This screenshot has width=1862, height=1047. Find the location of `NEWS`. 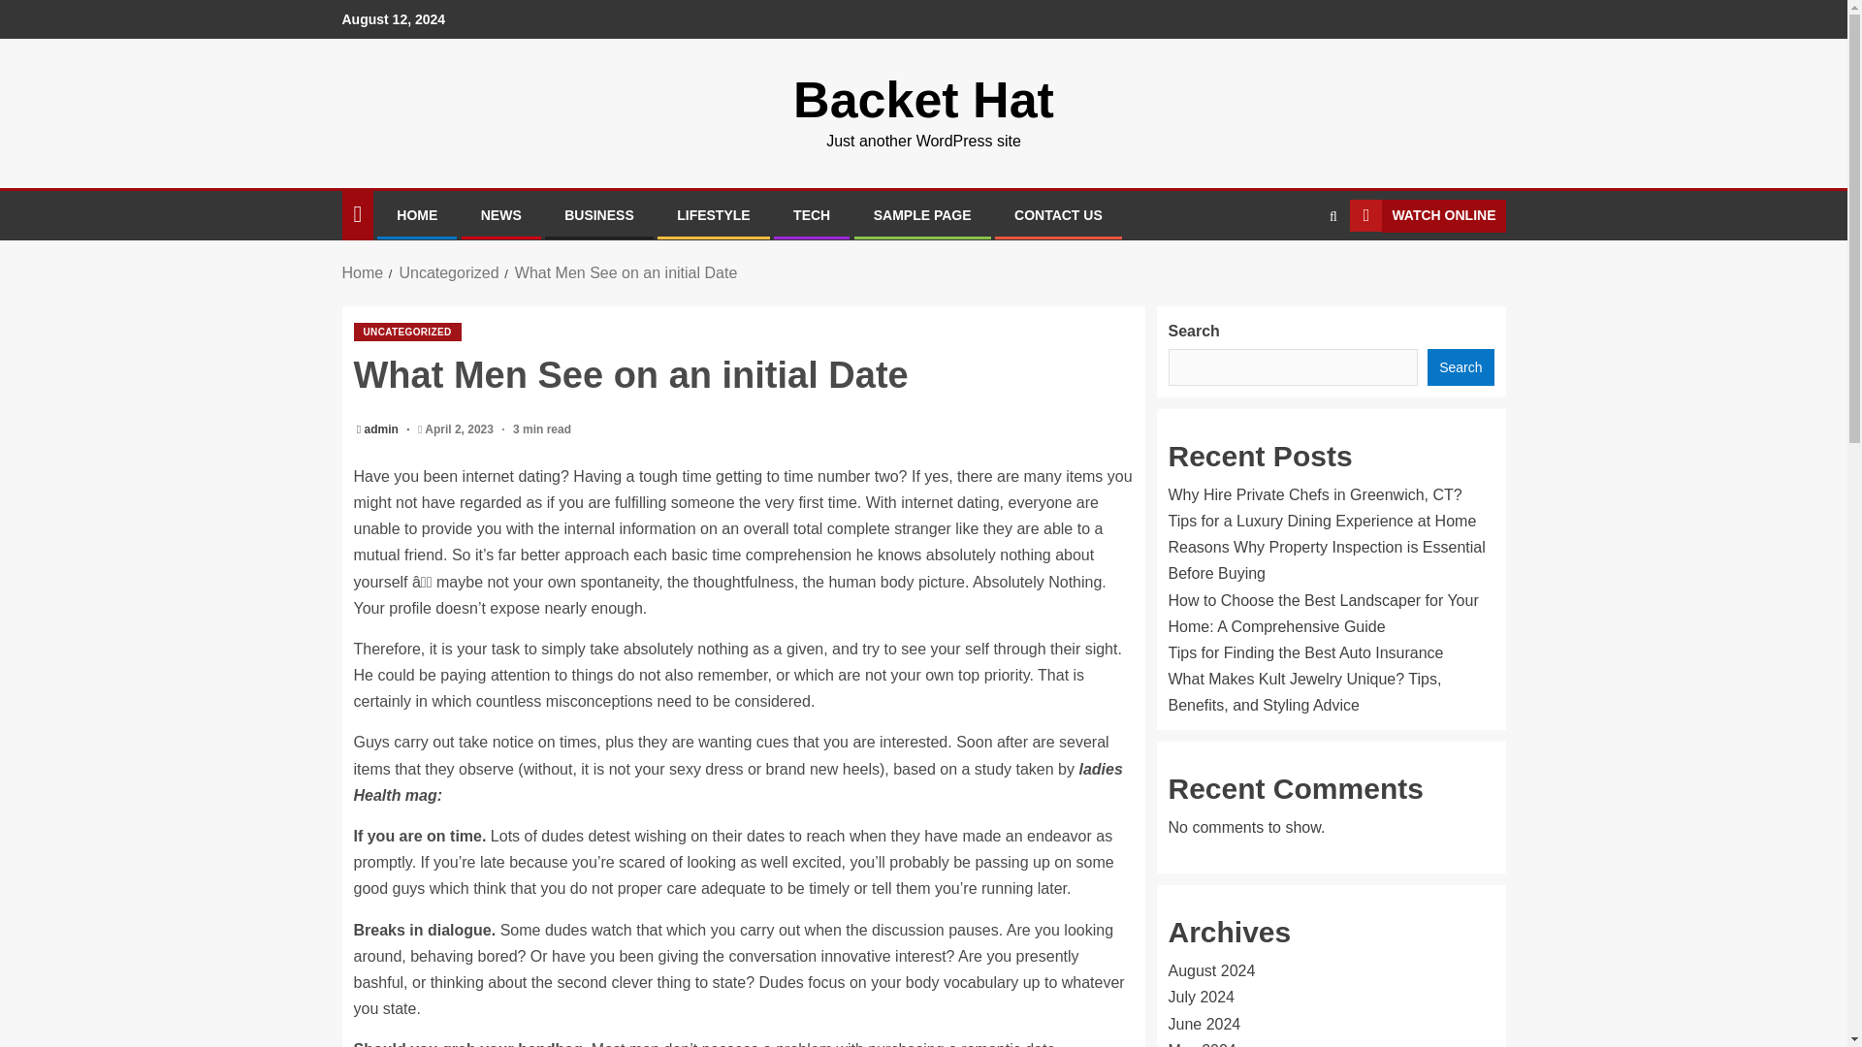

NEWS is located at coordinates (500, 215).